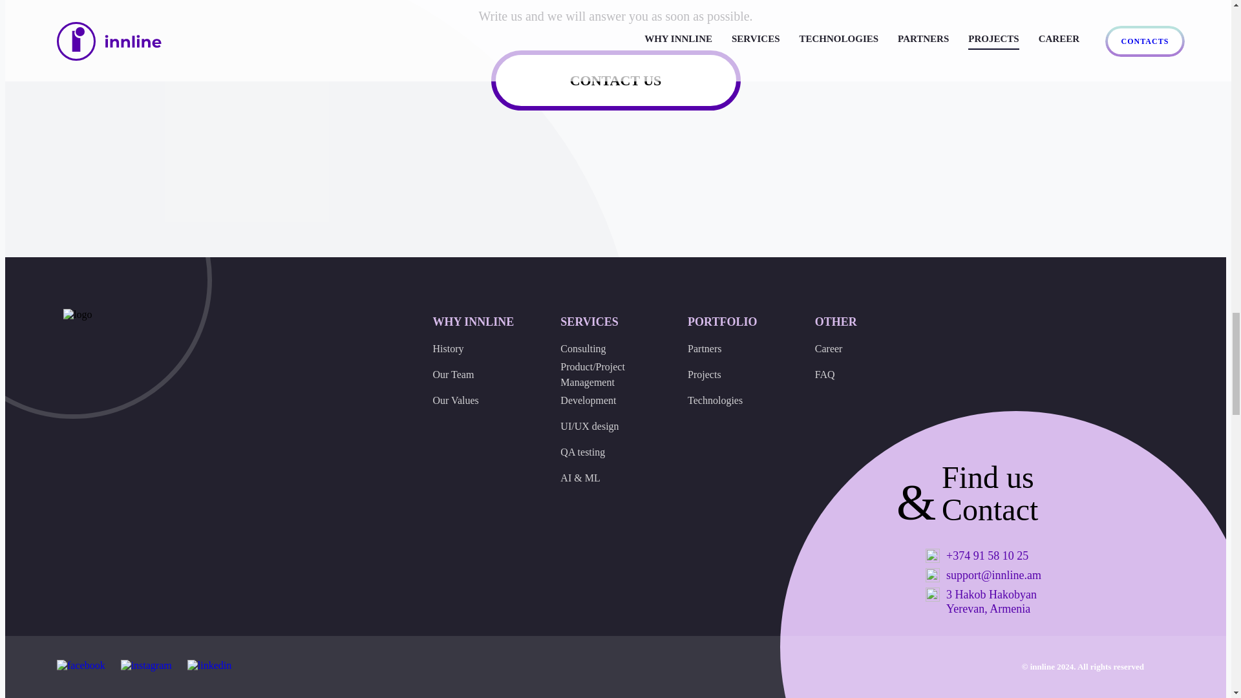 The image size is (1241, 698). What do you see at coordinates (474, 349) in the screenshot?
I see `History` at bounding box center [474, 349].